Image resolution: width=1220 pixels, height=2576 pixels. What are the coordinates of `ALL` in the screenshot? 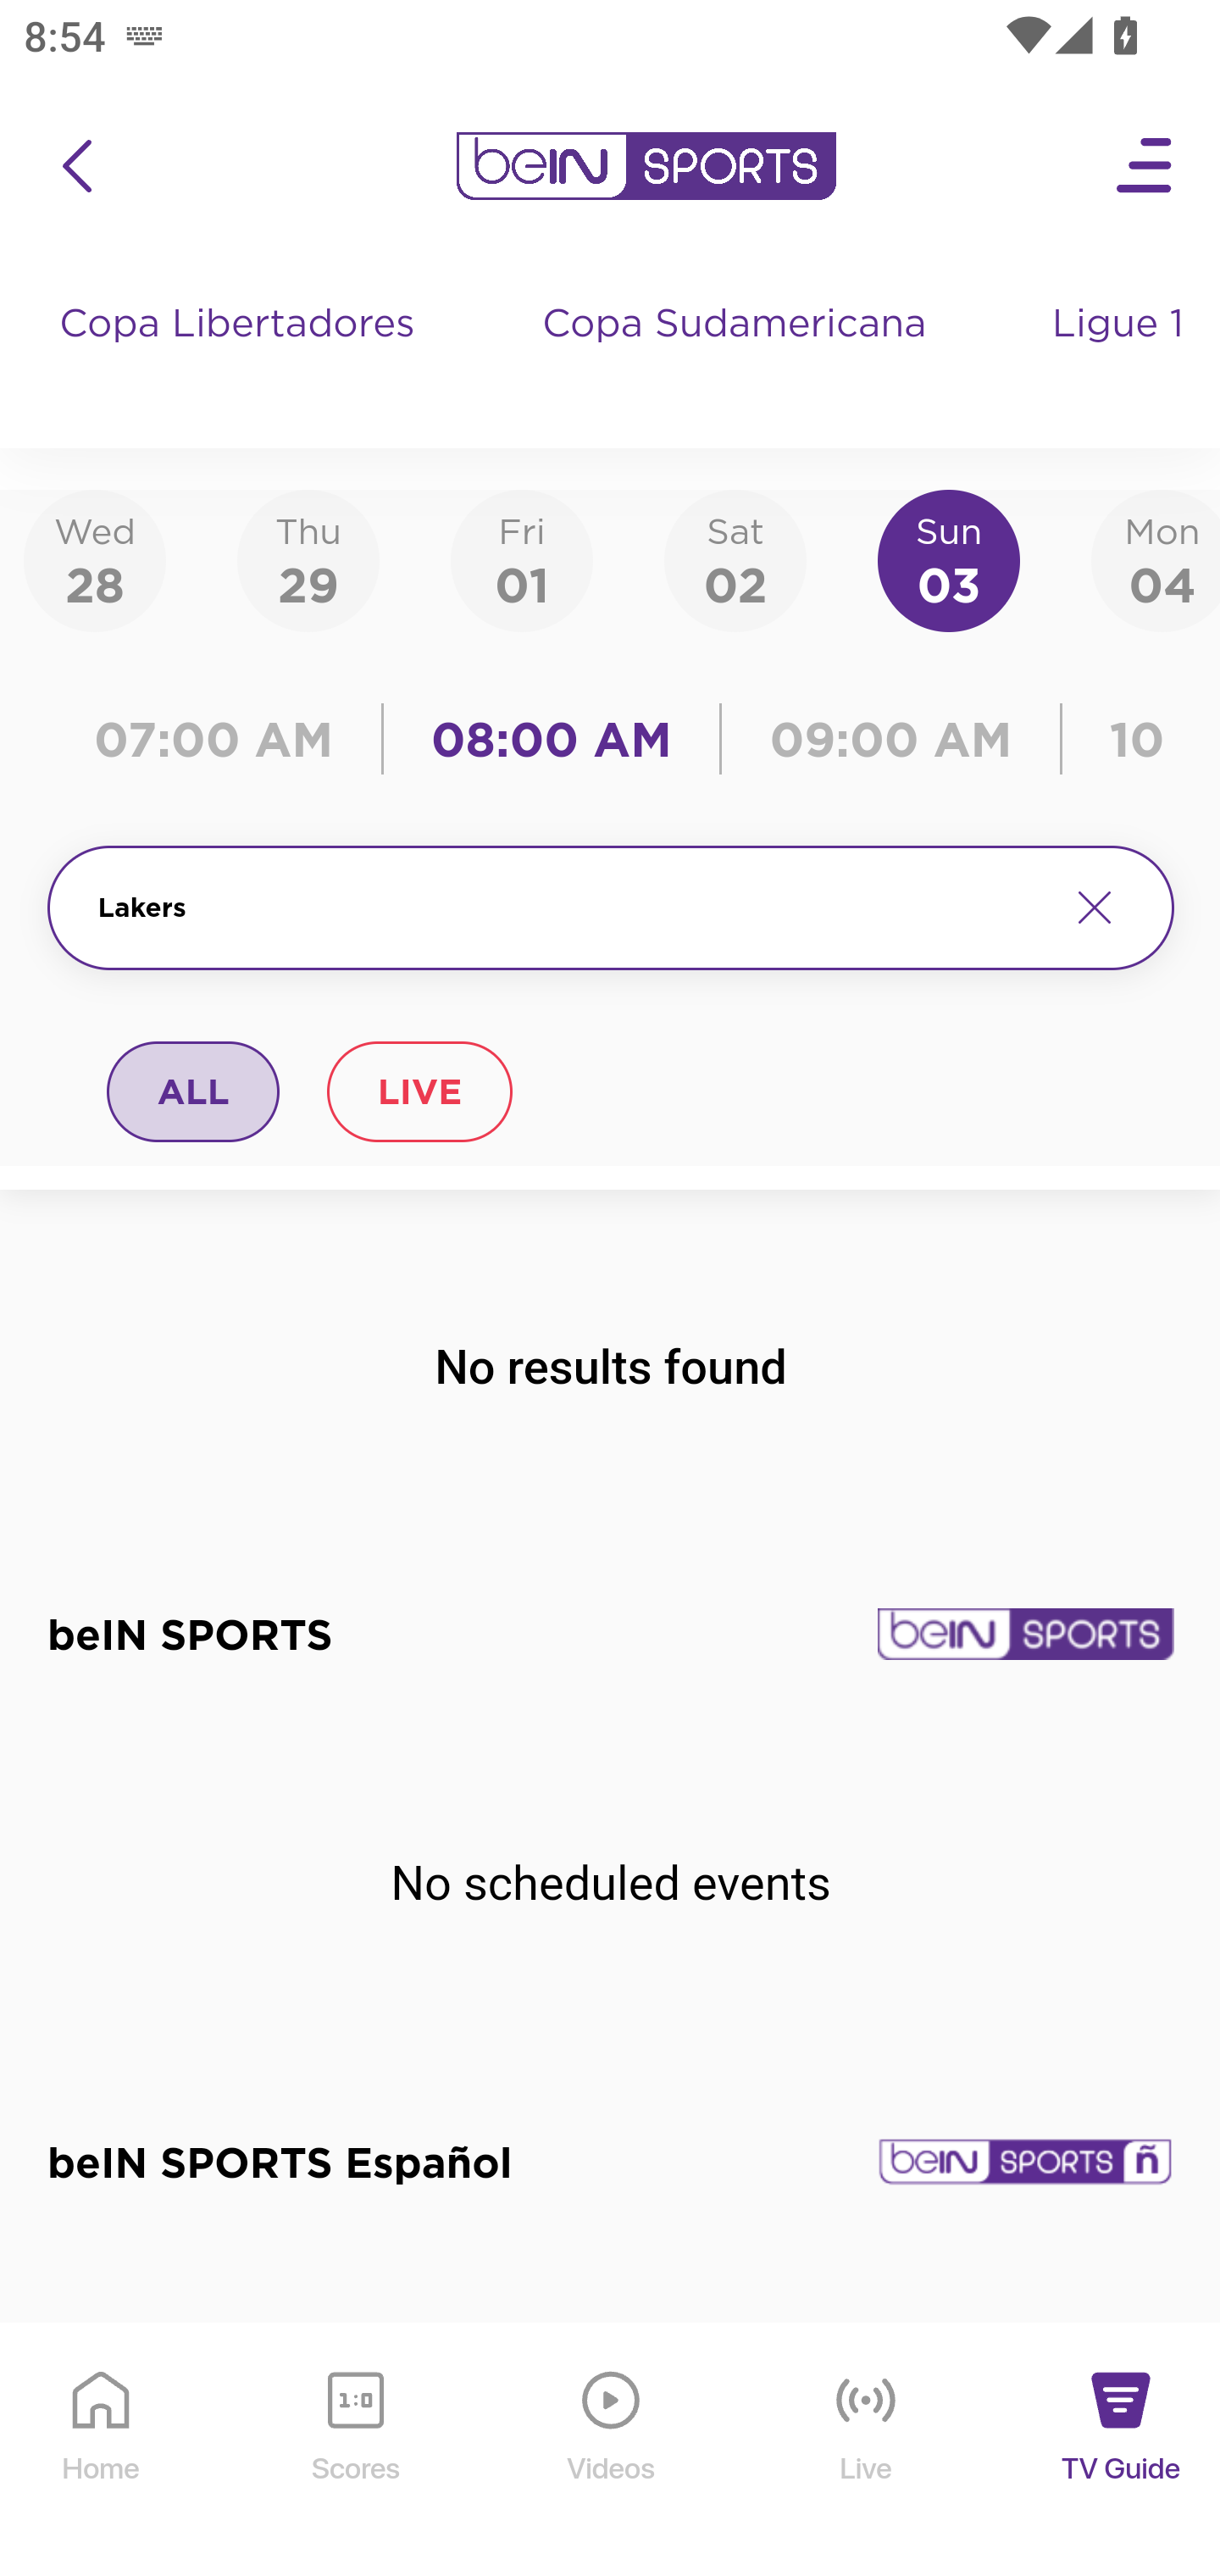 It's located at (194, 1091).